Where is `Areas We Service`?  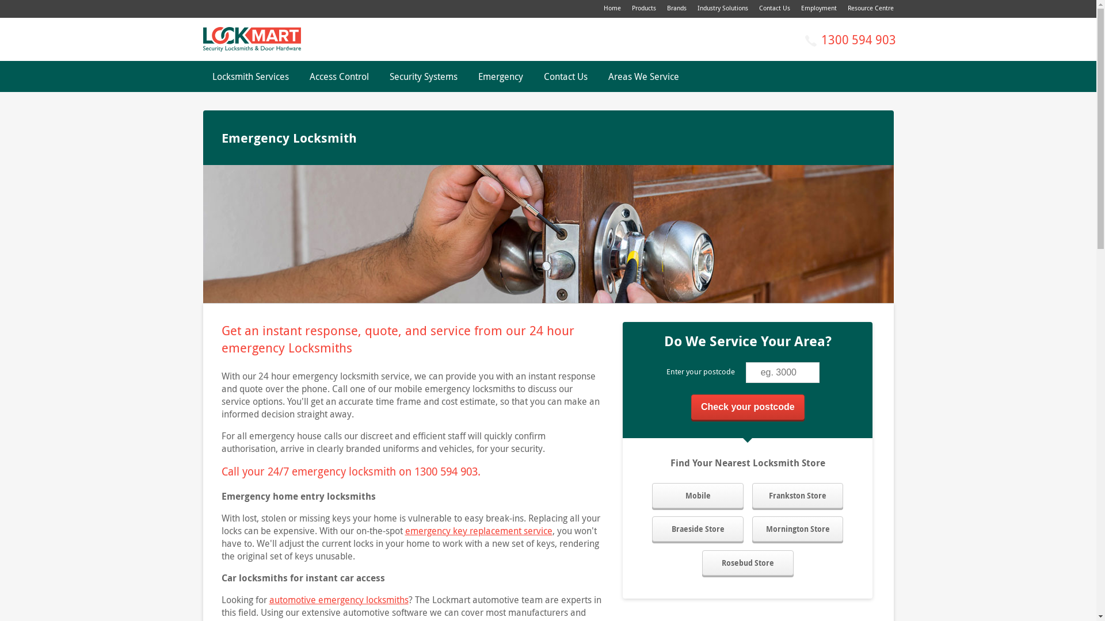 Areas We Service is located at coordinates (643, 76).